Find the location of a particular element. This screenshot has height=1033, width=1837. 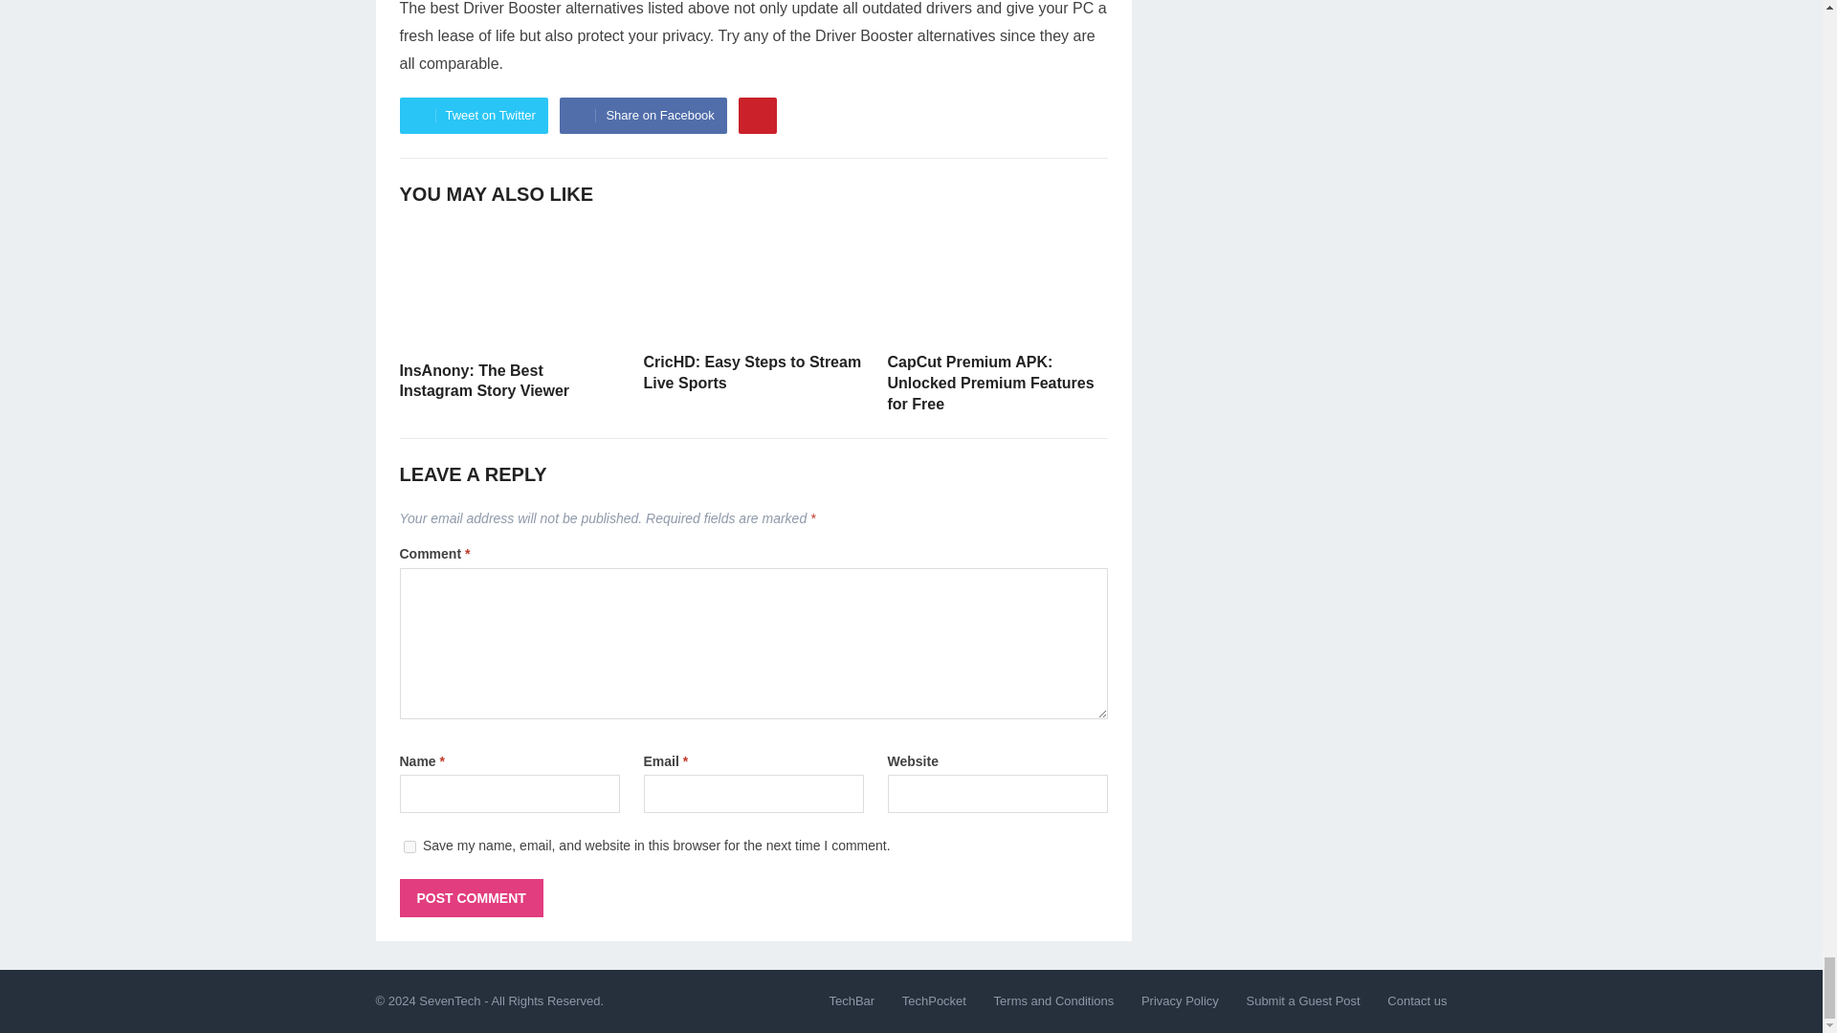

Pinterest is located at coordinates (758, 115).